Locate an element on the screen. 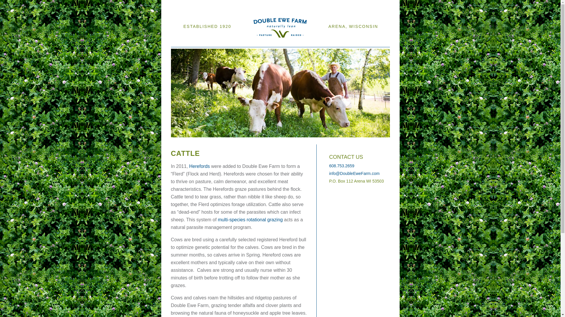 The height and width of the screenshot is (317, 565). CATTLE is located at coordinates (225, 43).